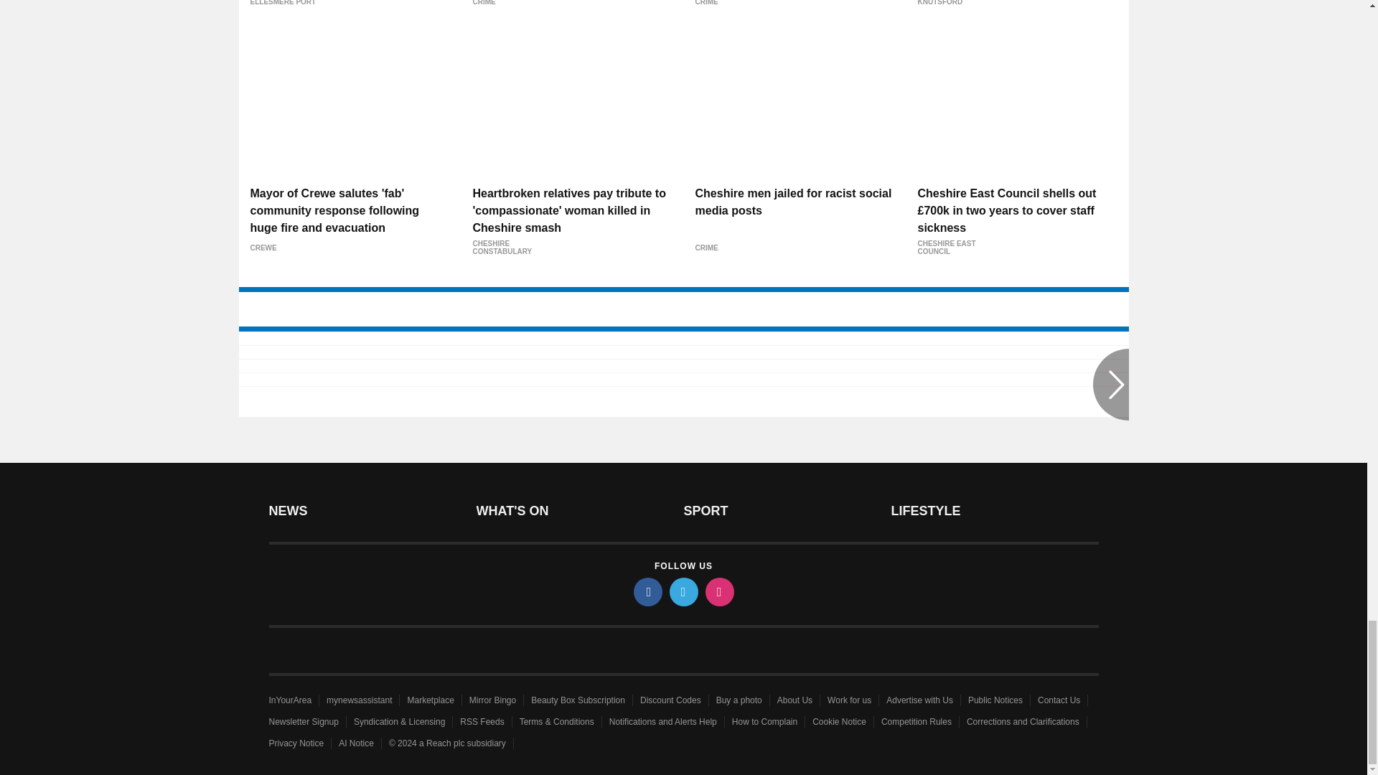 The width and height of the screenshot is (1378, 775). I want to click on facebook, so click(647, 591).